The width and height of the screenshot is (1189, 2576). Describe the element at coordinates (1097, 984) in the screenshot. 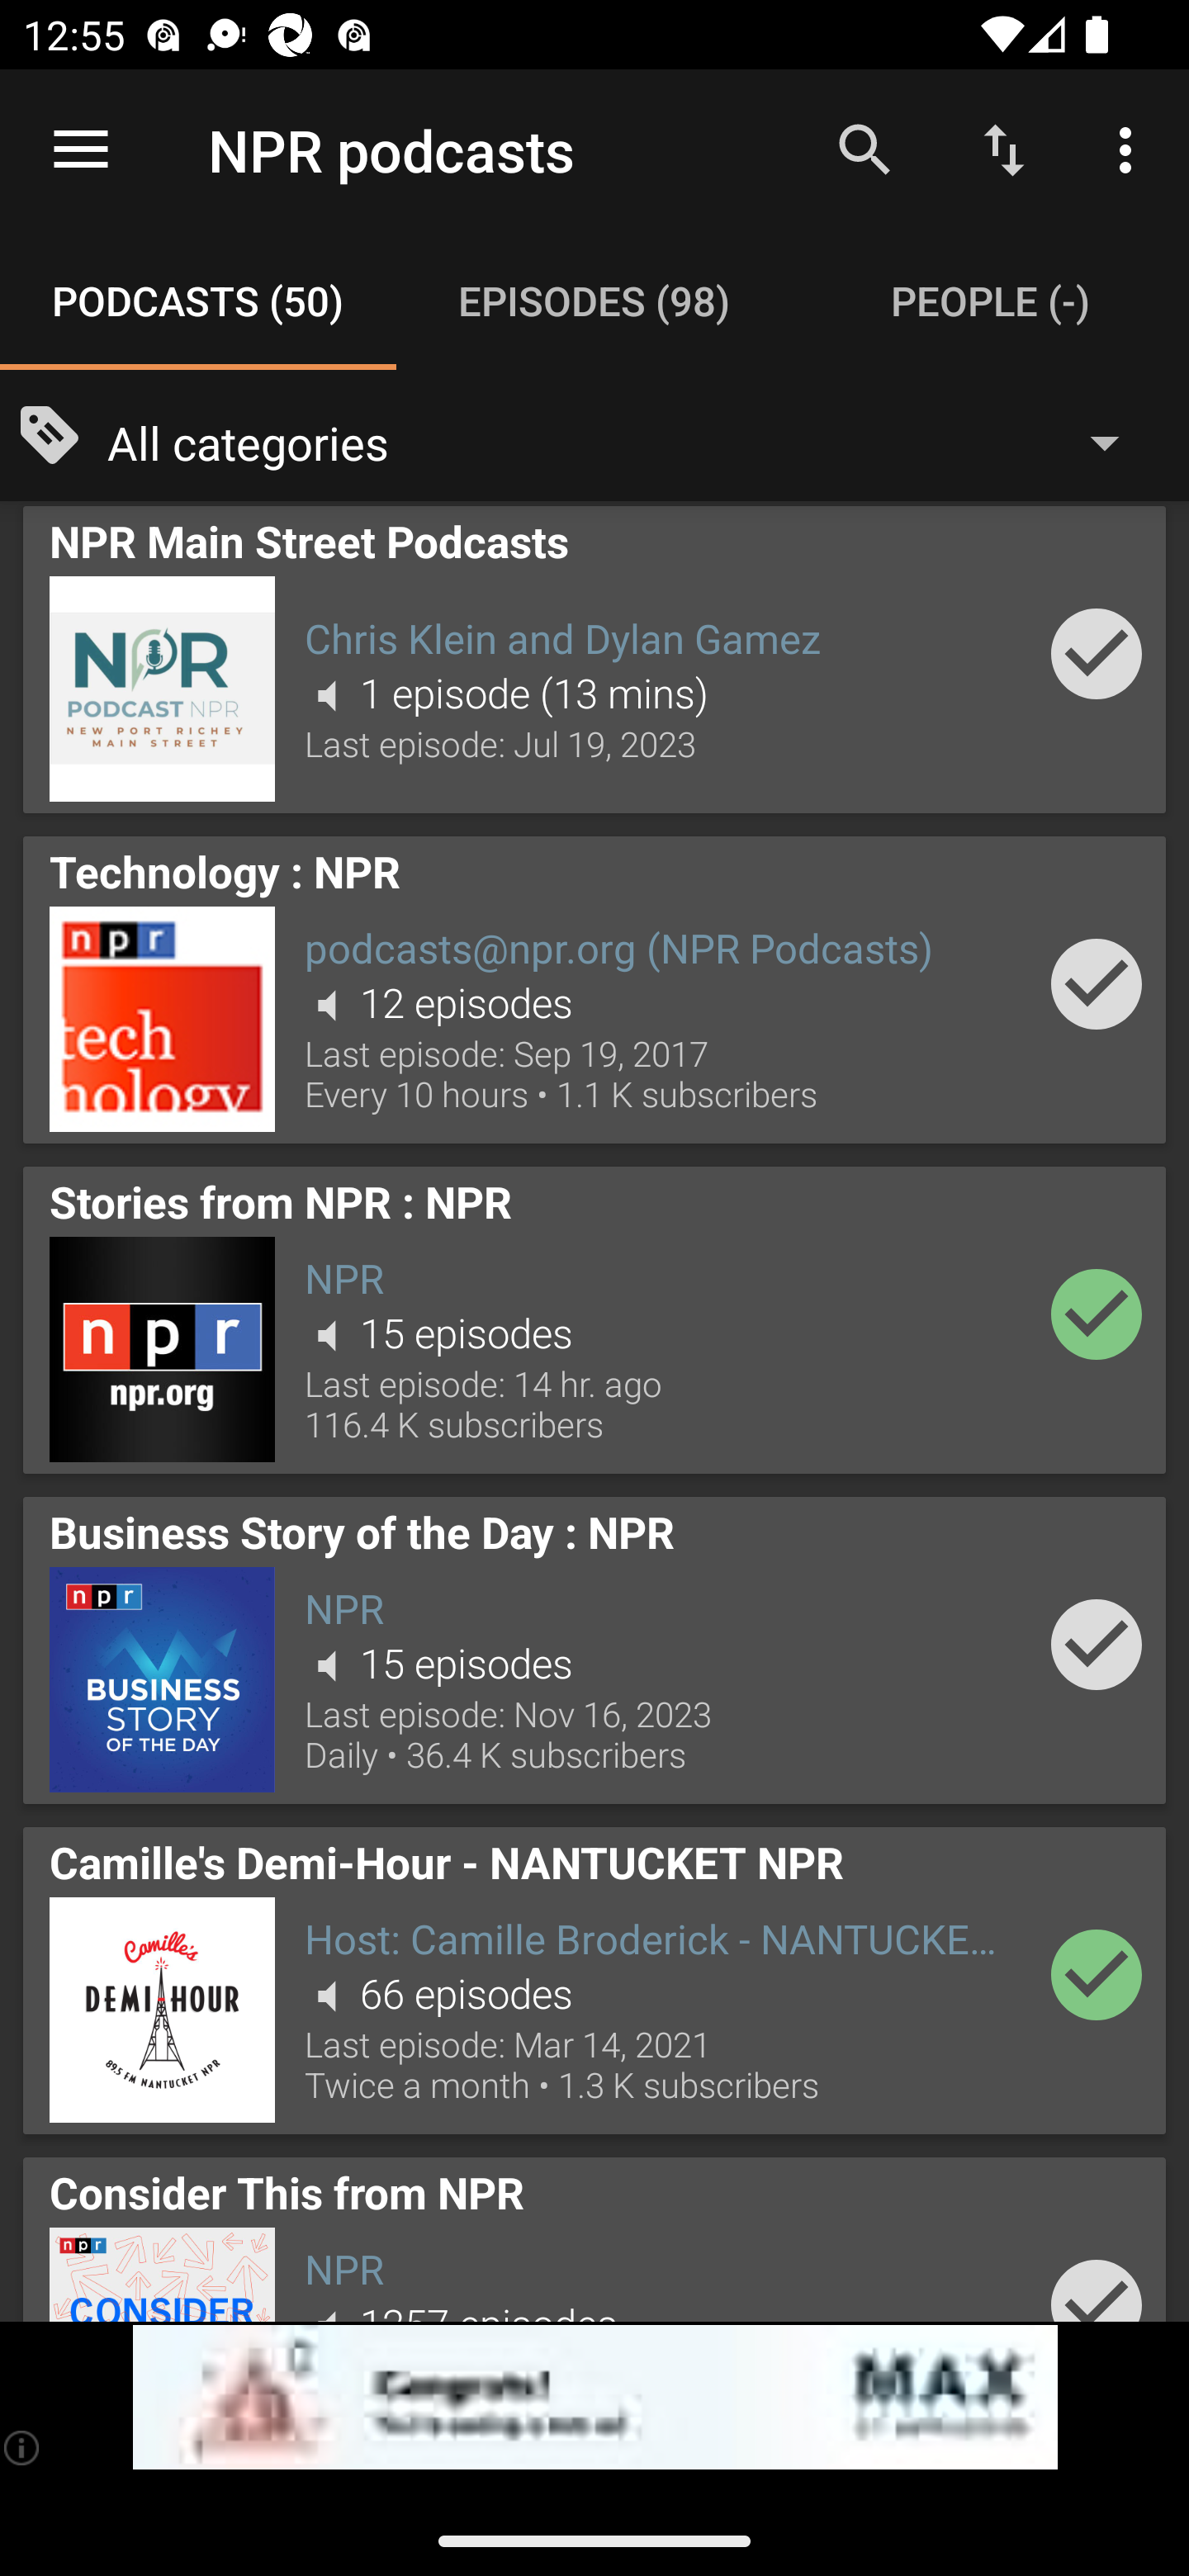

I see `Add` at that location.